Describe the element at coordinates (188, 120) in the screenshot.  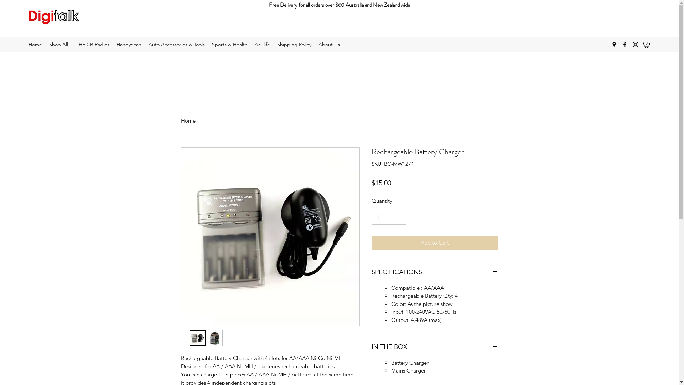
I see `Home` at that location.